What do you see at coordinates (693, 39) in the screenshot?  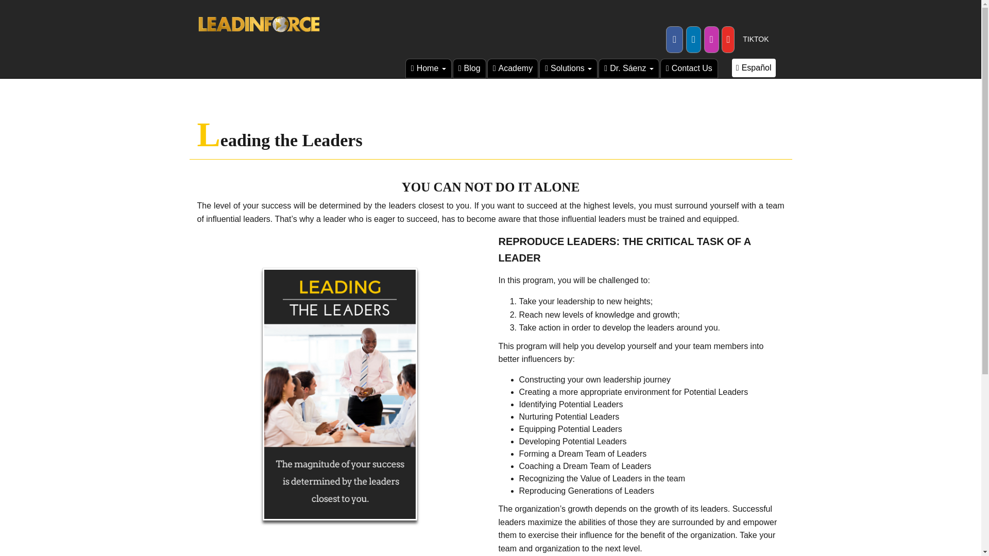 I see `LINKEDIN` at bounding box center [693, 39].